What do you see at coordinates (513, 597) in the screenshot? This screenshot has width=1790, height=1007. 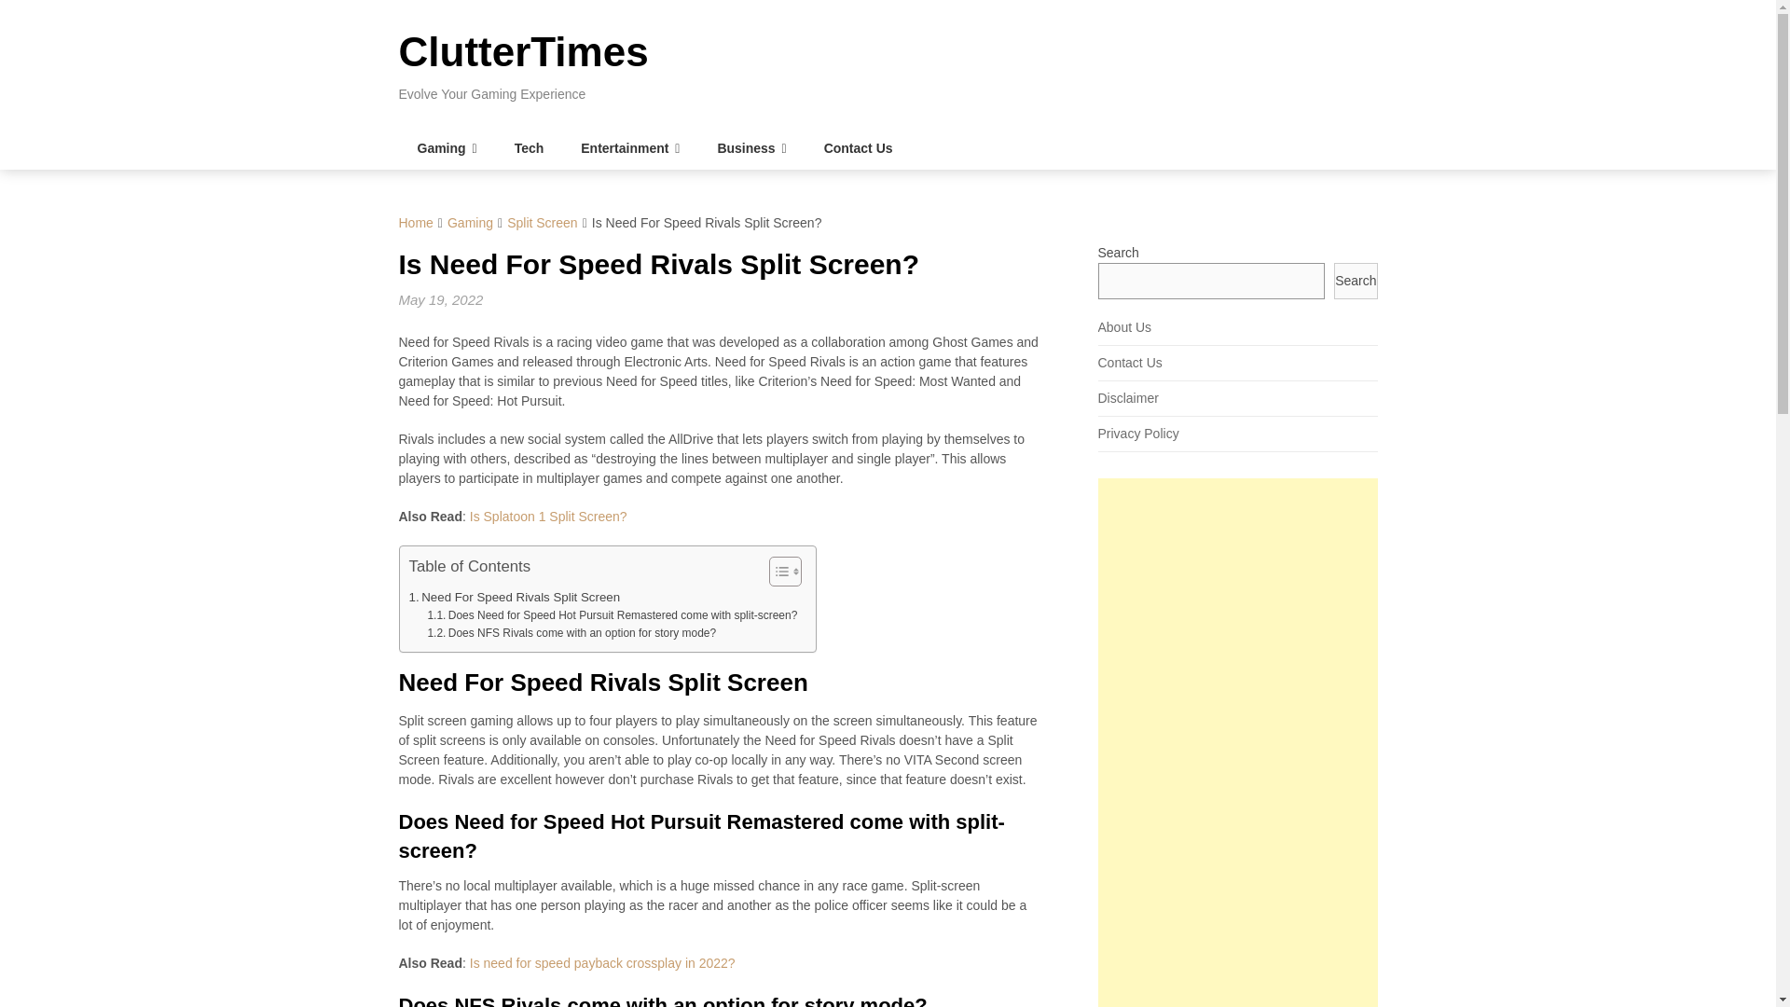 I see `Need For Speed Rivals Split Screen` at bounding box center [513, 597].